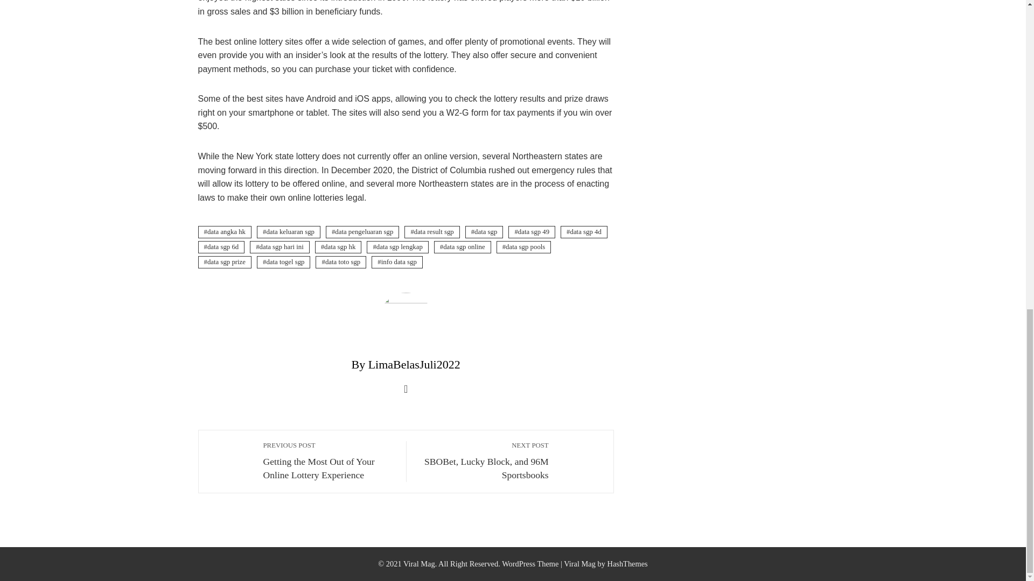 The width and height of the screenshot is (1034, 581). I want to click on data toto sgp, so click(283, 262).